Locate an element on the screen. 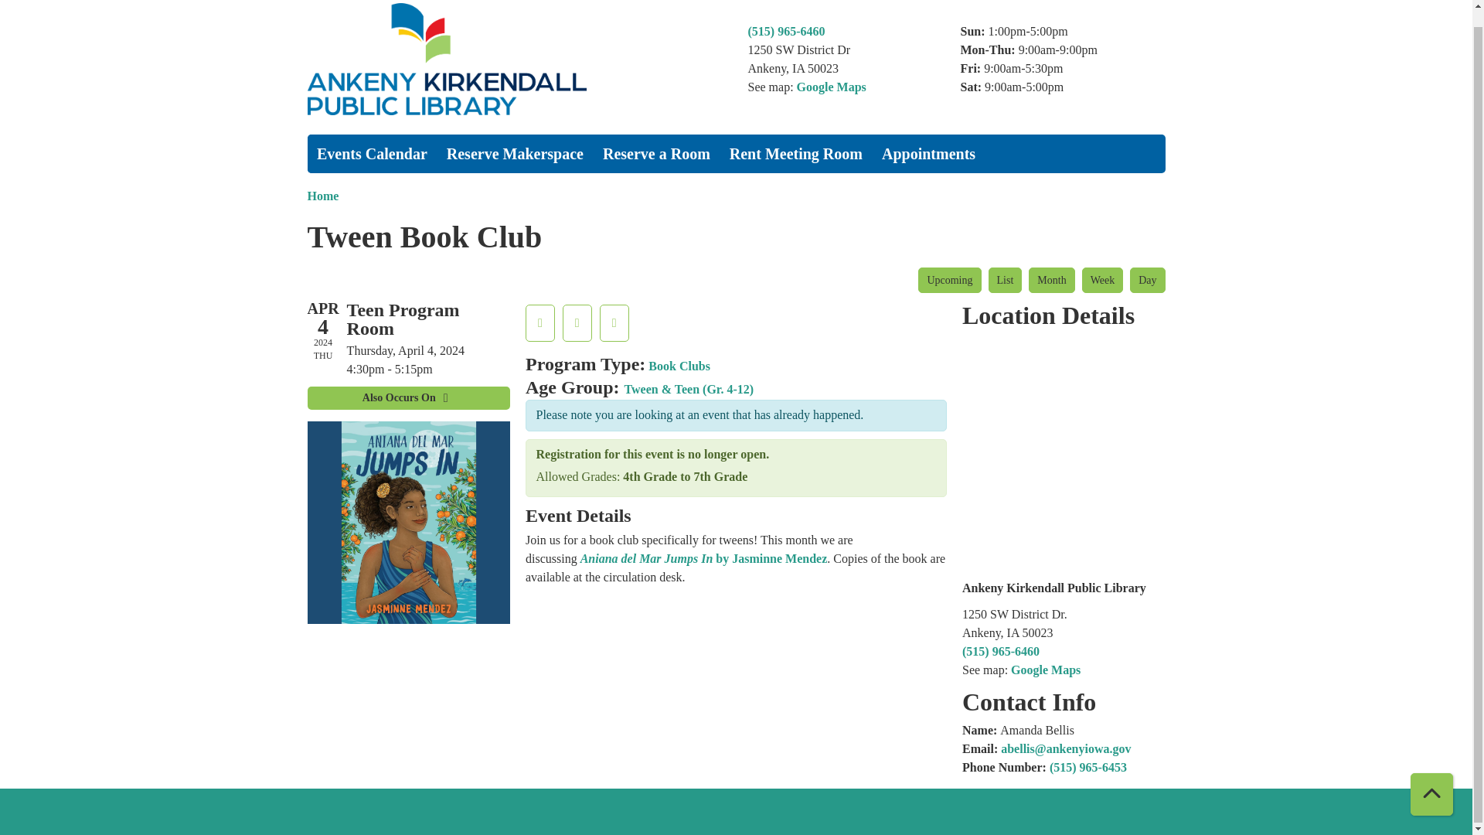 The width and height of the screenshot is (1484, 835). Home is located at coordinates (516, 63).